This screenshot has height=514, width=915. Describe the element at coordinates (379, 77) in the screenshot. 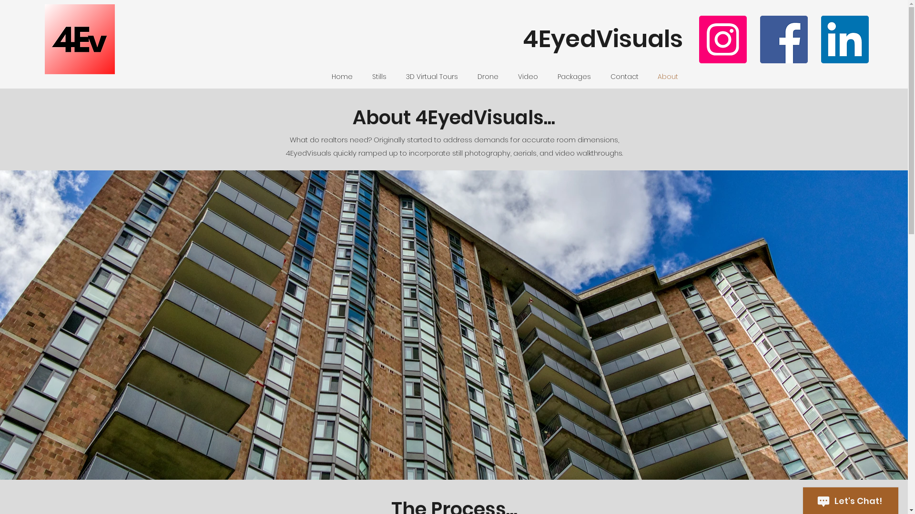

I see `Stills` at that location.